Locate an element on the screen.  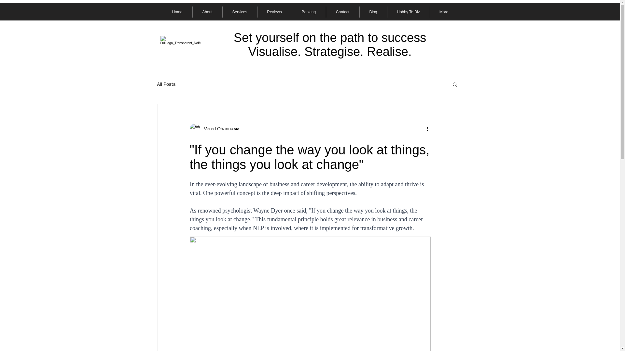
Reviews is located at coordinates (274, 12).